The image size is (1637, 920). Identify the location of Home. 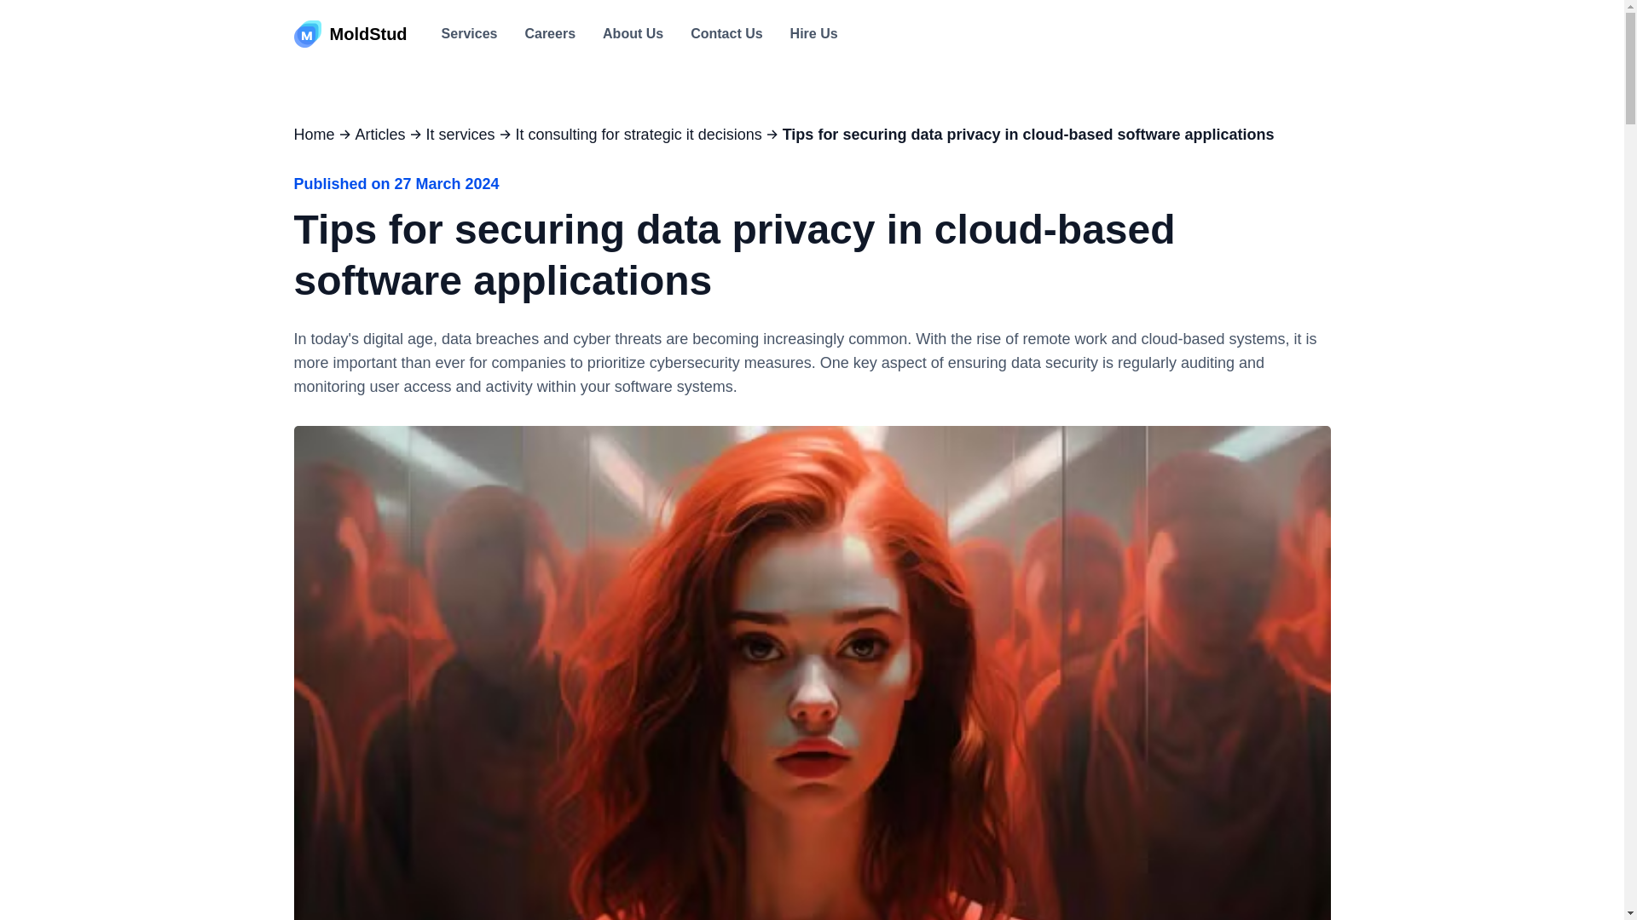
(313, 134).